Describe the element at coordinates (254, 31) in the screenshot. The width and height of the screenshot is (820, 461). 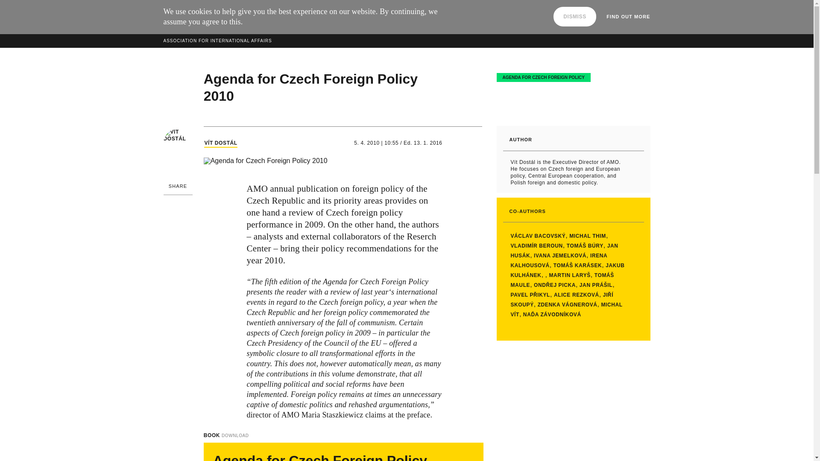
I see `Projects` at that location.